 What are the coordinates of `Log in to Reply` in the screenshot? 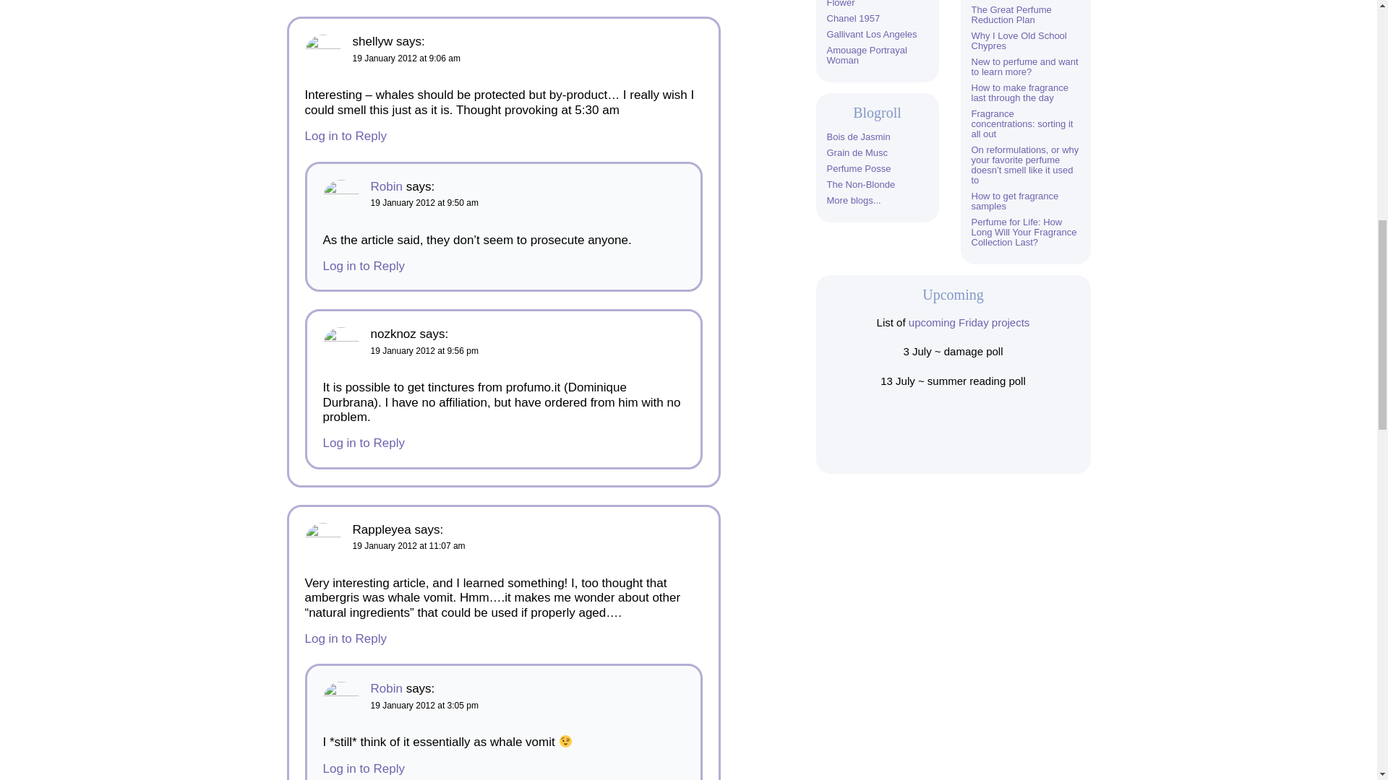 It's located at (346, 136).